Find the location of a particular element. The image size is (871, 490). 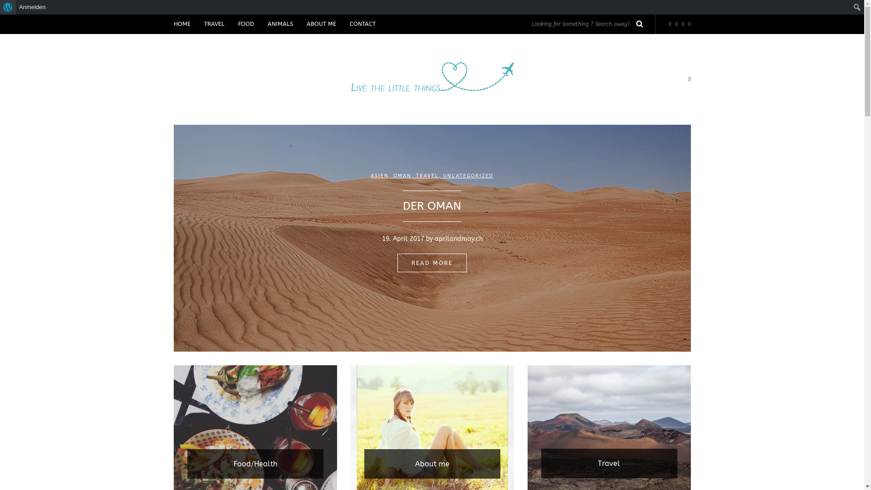

GREIFVOGELSTATION BERG AM IRCHEL is located at coordinates (432, 206).